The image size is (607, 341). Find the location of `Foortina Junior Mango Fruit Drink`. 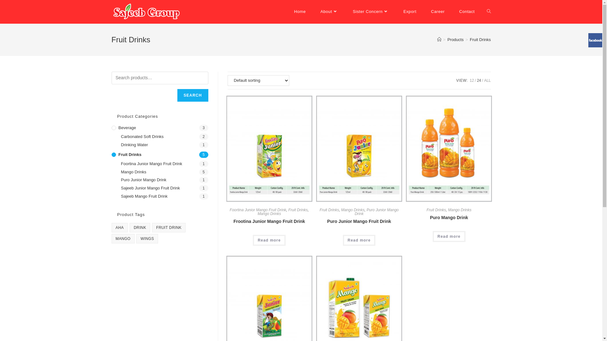

Foortina Junior Mango Fruit Drink is located at coordinates (164, 164).